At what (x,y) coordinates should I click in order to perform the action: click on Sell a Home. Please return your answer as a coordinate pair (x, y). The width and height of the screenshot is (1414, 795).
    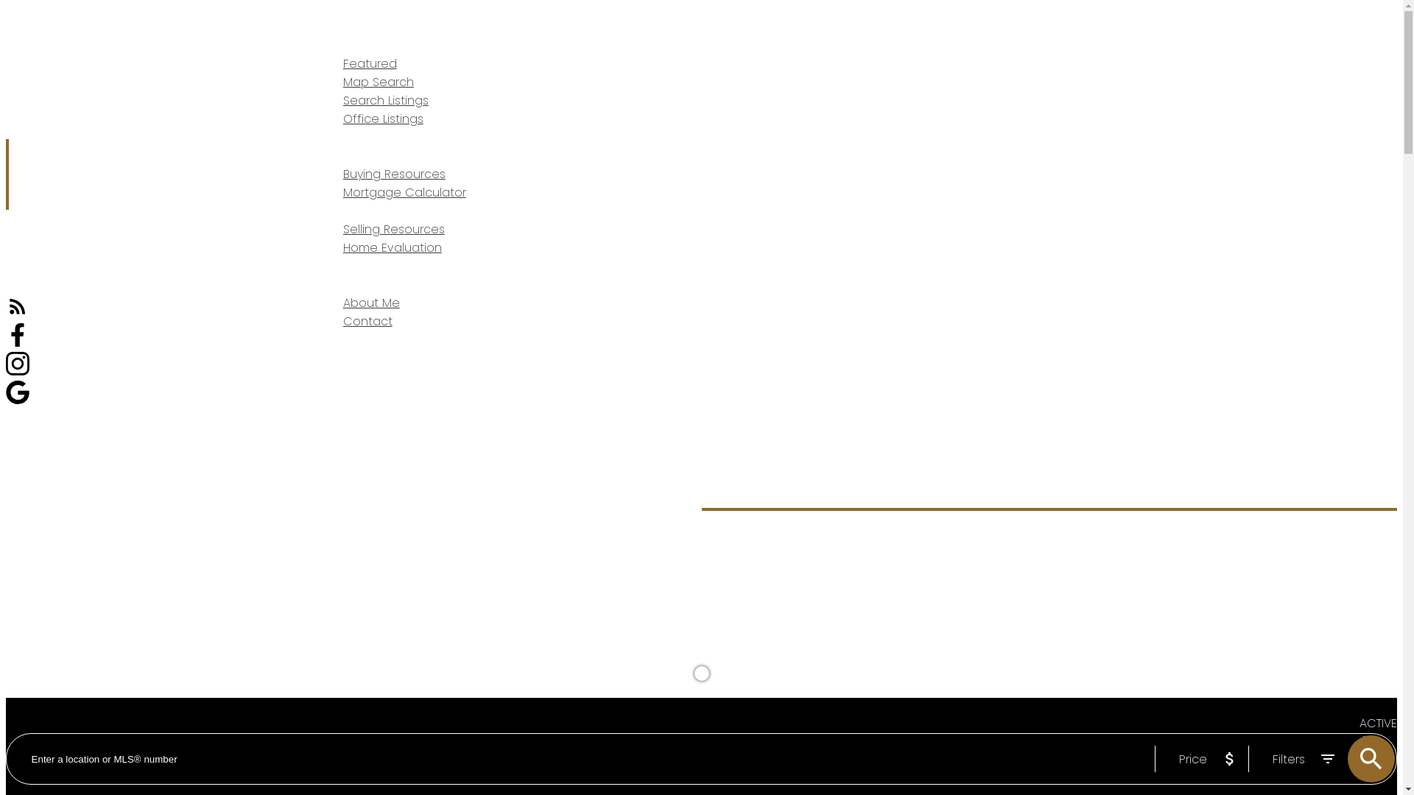
    Looking at the image, I should click on (809, 561).